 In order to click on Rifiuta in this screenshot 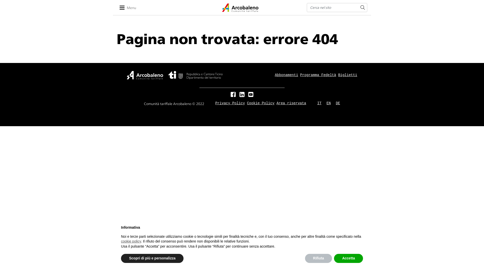, I will do `click(319, 258)`.